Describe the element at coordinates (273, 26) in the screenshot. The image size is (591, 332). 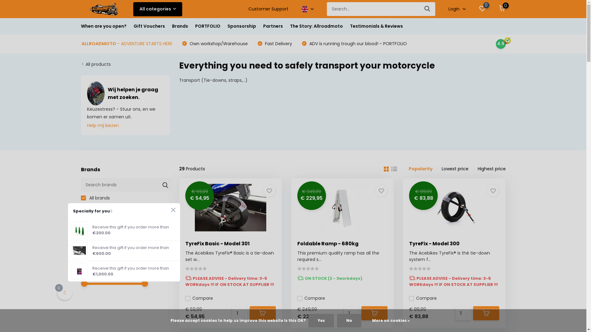
I see `Partners` at that location.